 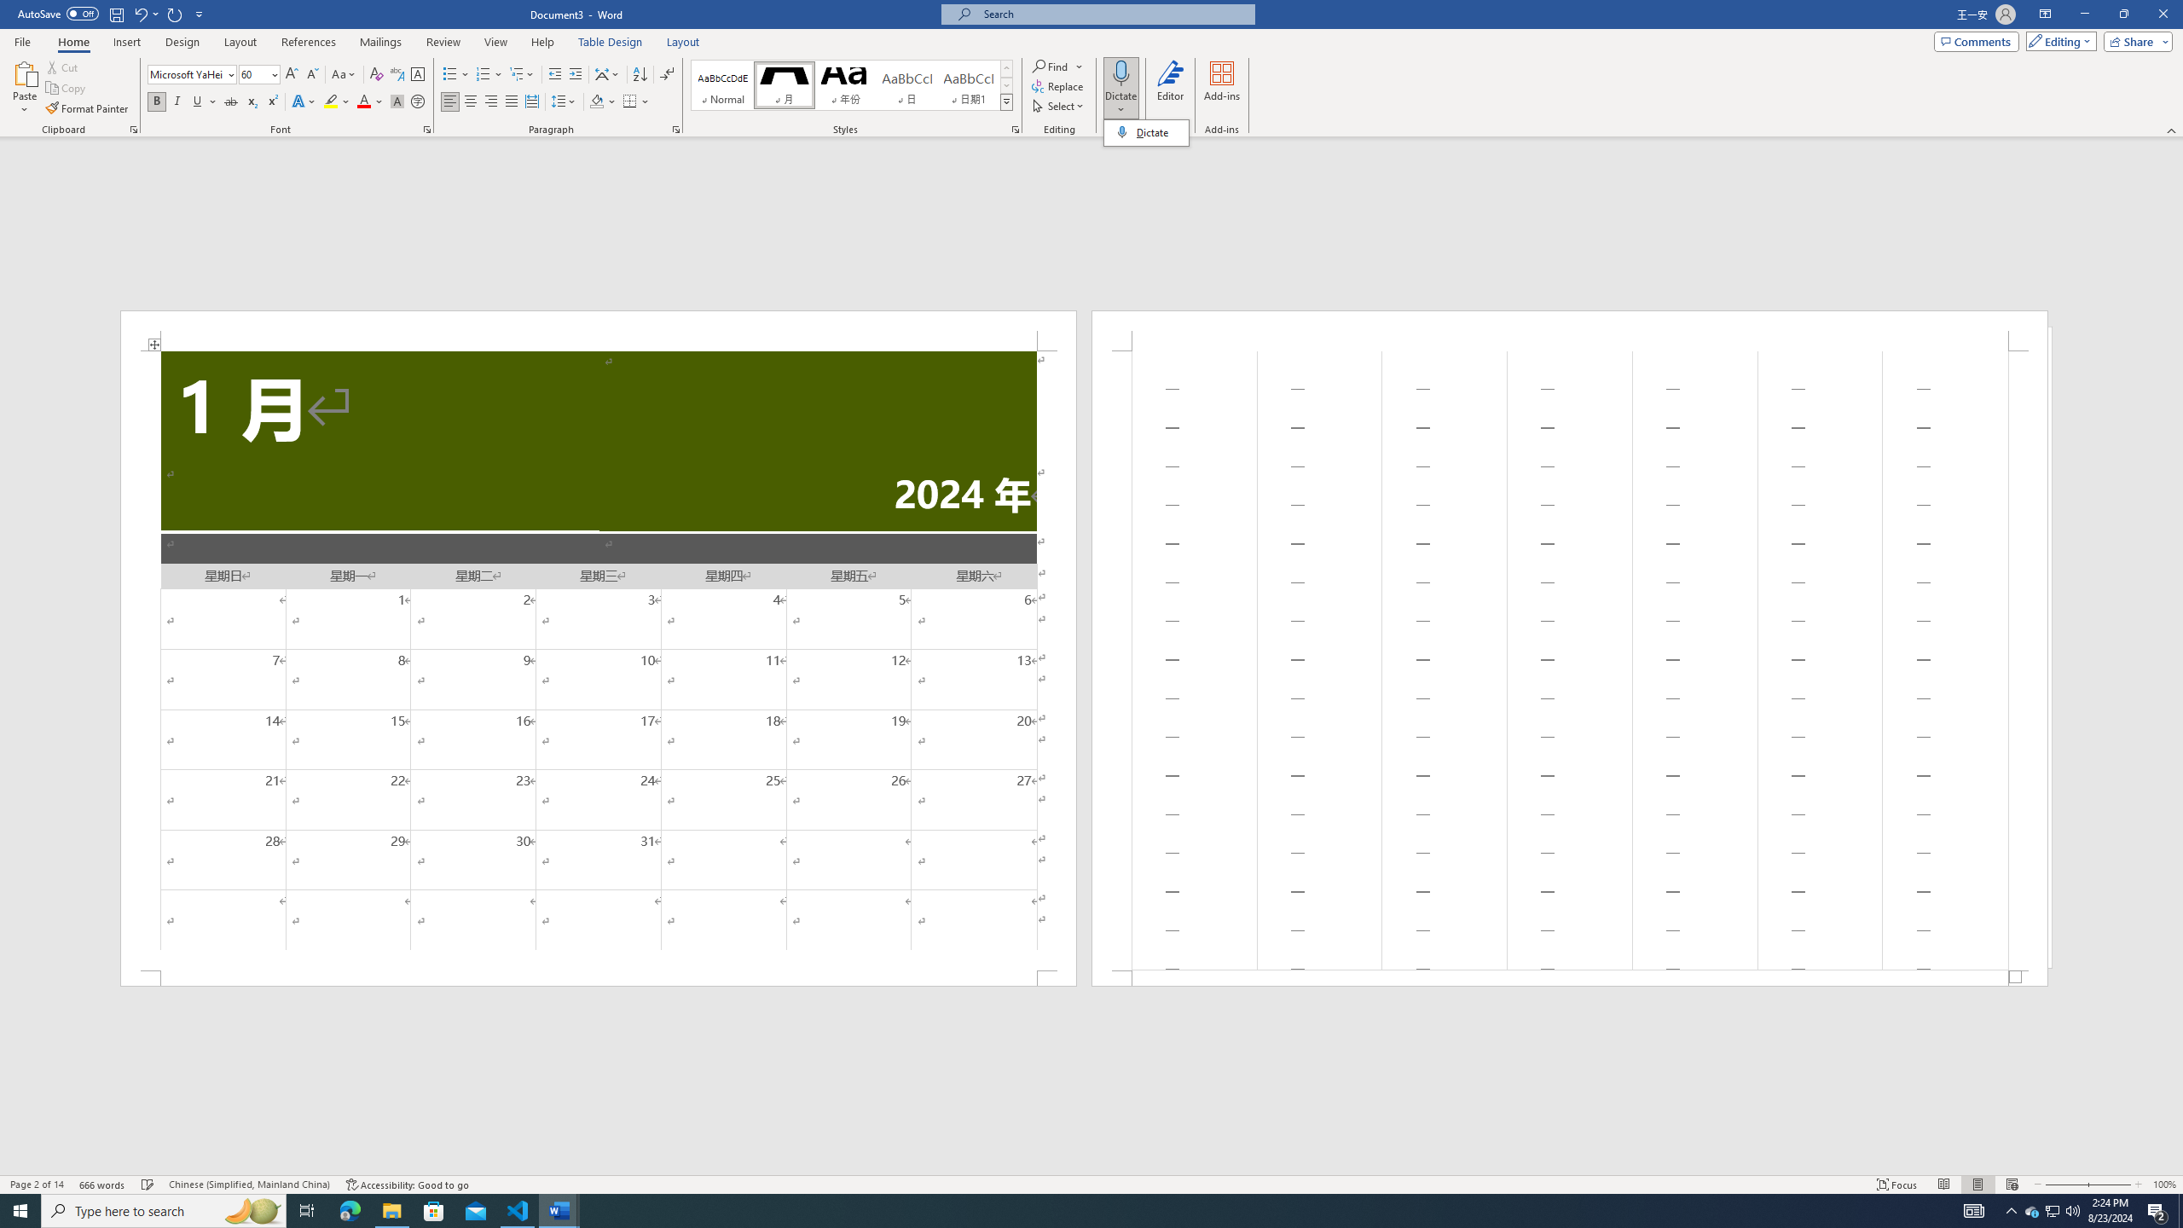 What do you see at coordinates (252, 1211) in the screenshot?
I see `Search highlights icon opens search home window` at bounding box center [252, 1211].